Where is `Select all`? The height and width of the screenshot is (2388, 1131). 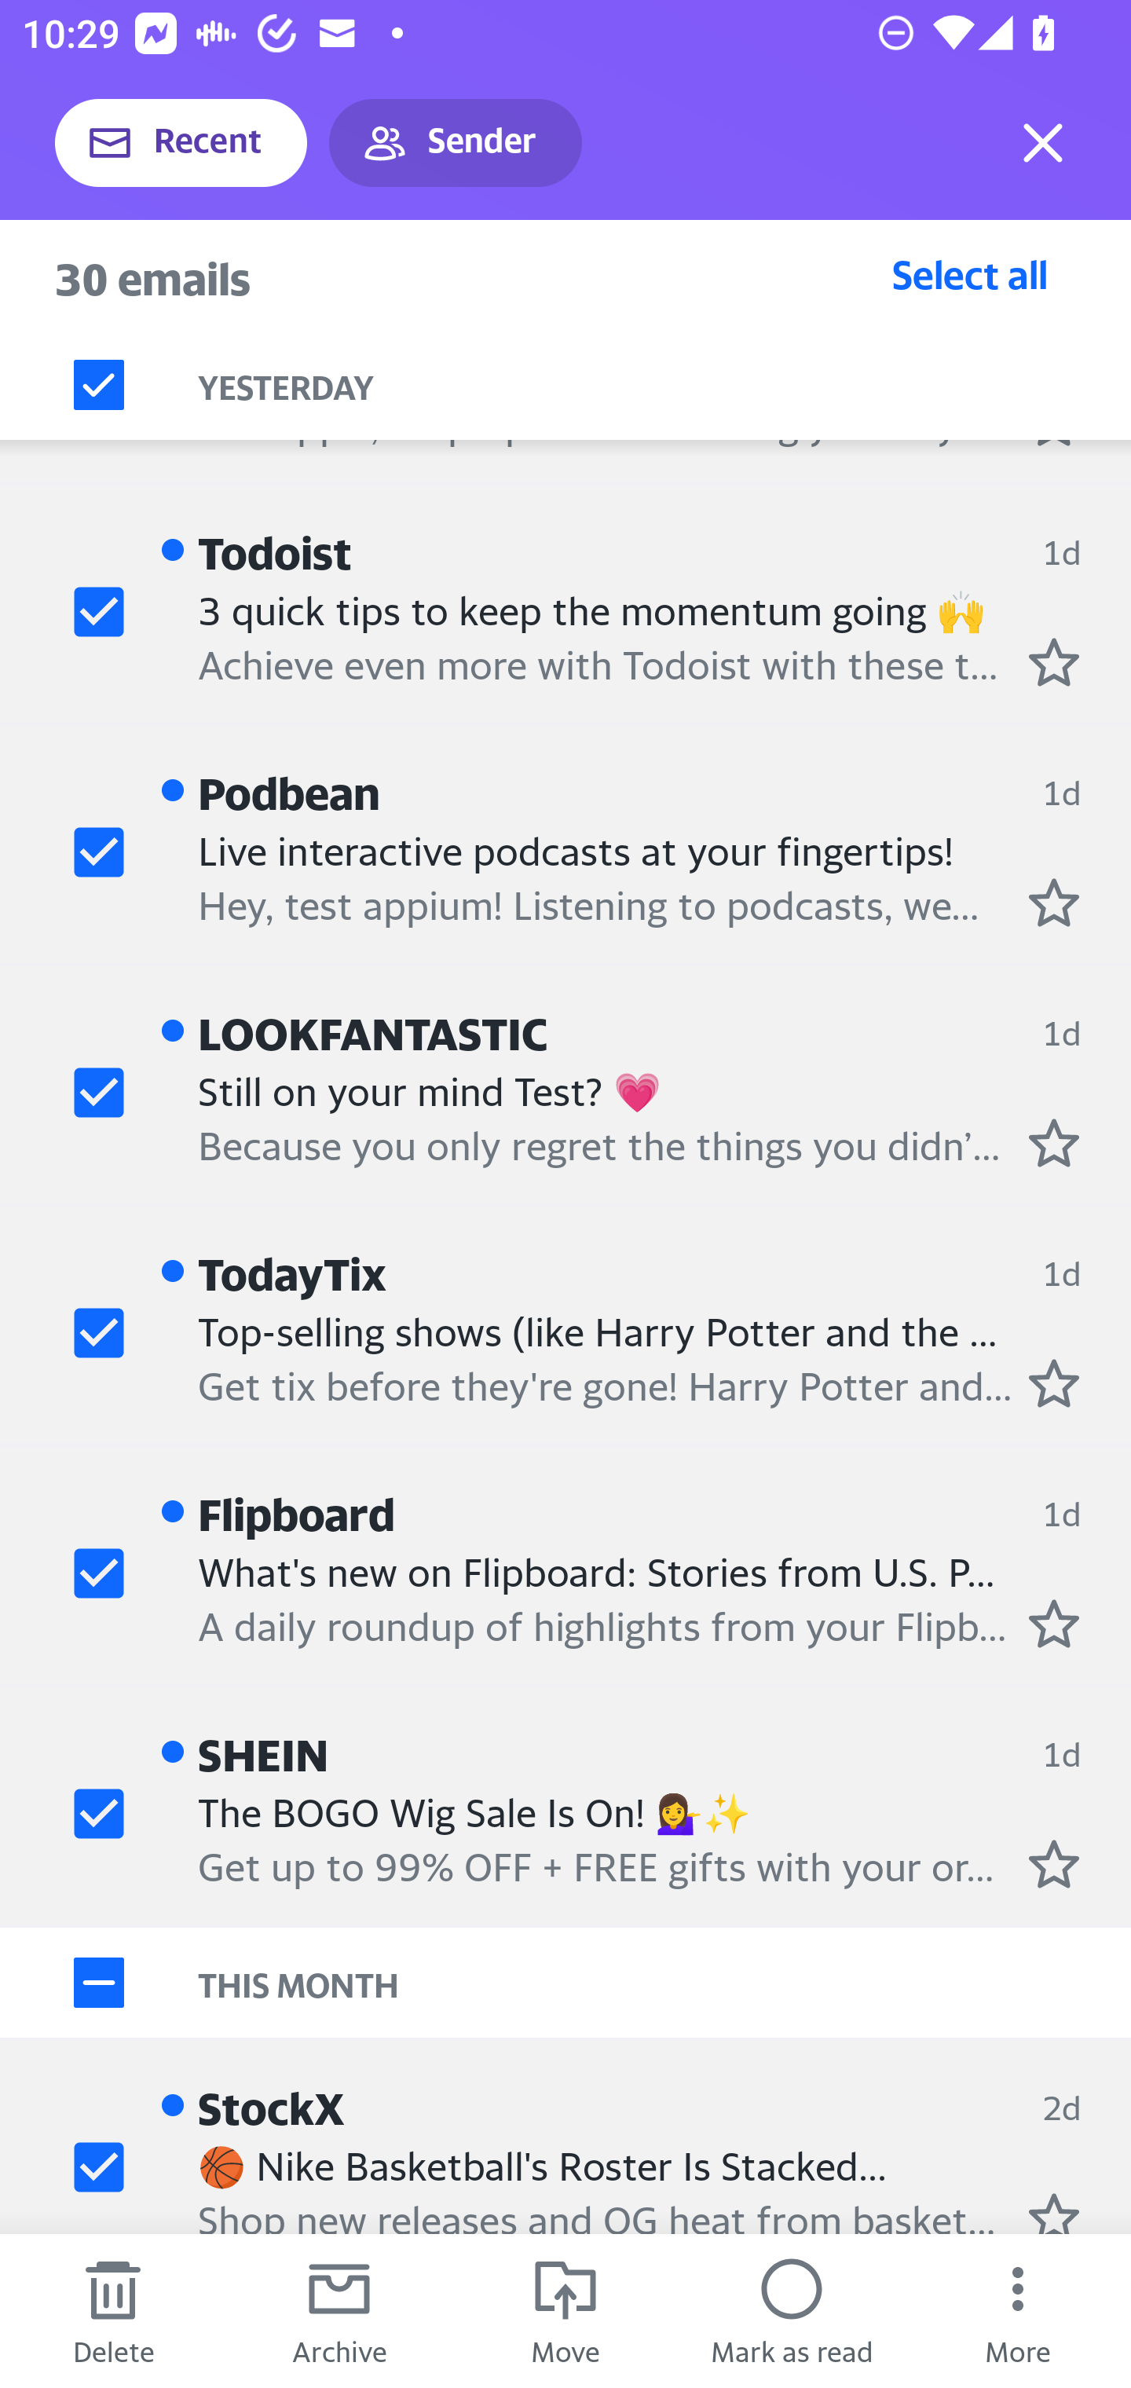
Select all is located at coordinates (970, 274).